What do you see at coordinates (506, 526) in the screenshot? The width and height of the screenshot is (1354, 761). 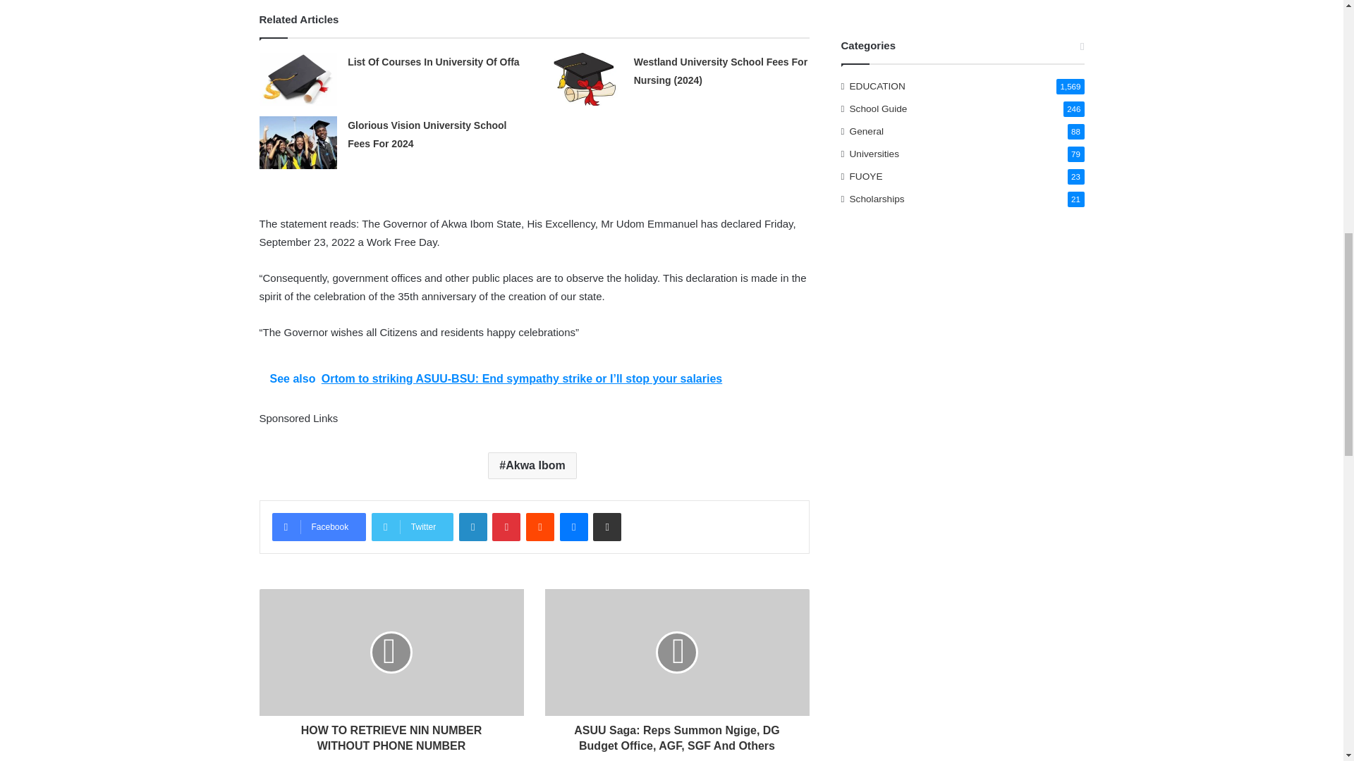 I see `Pinterest` at bounding box center [506, 526].